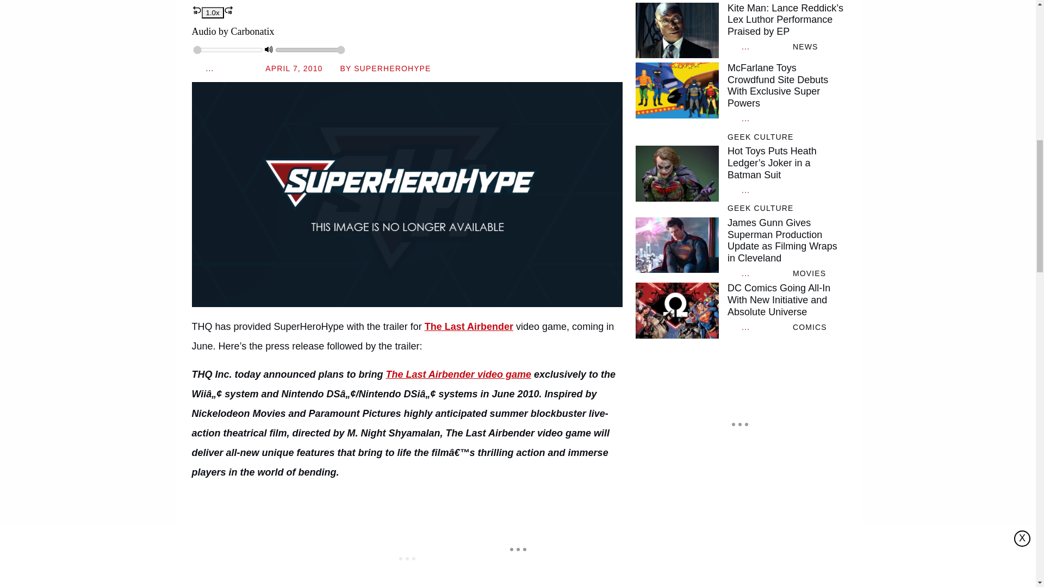  What do you see at coordinates (227, 68) in the screenshot?
I see `...` at bounding box center [227, 68].